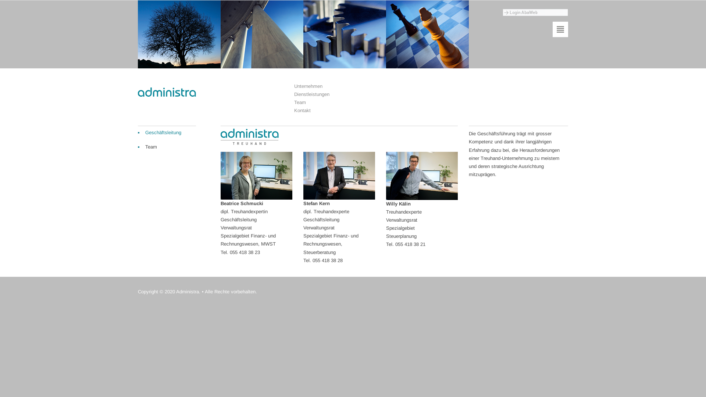 This screenshot has width=706, height=397. Describe the element at coordinates (300, 102) in the screenshot. I see `Team` at that location.